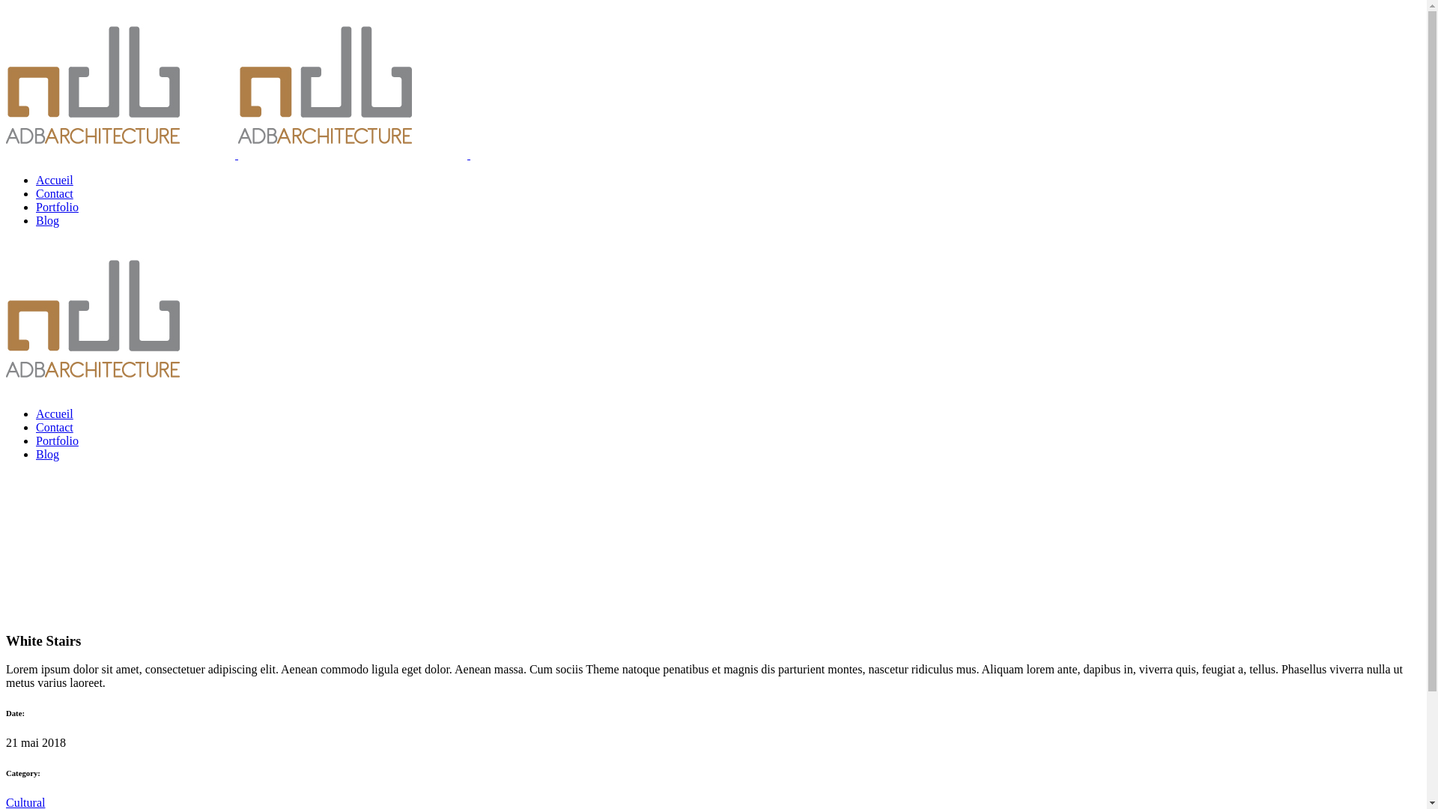  What do you see at coordinates (55, 193) in the screenshot?
I see `Contact` at bounding box center [55, 193].